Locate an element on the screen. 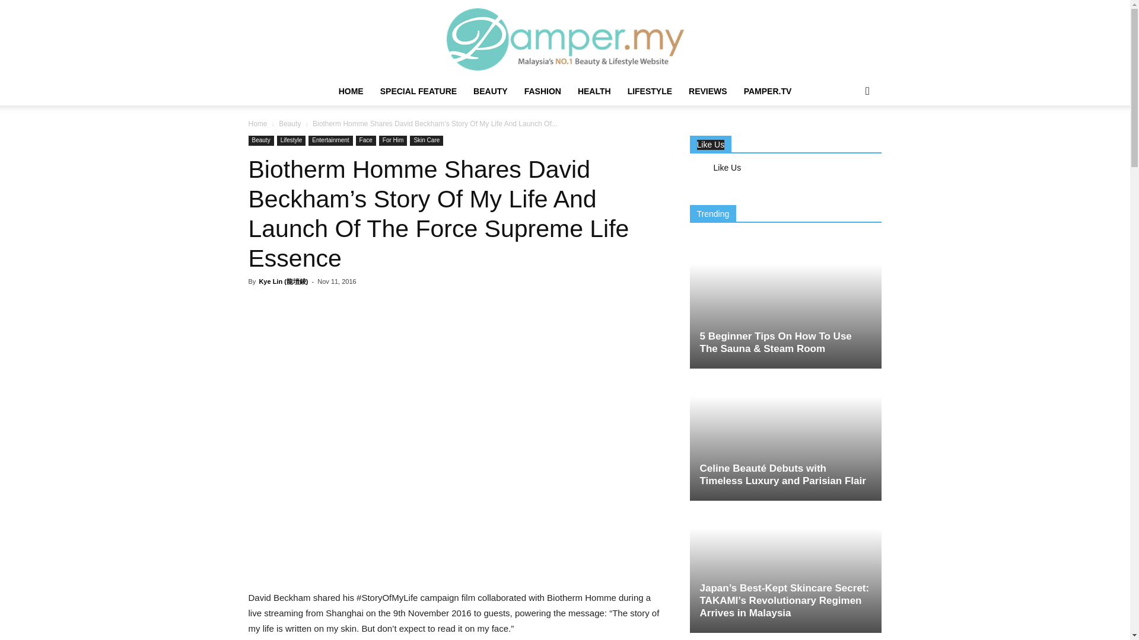  View all posts in Beauty is located at coordinates (289, 123).